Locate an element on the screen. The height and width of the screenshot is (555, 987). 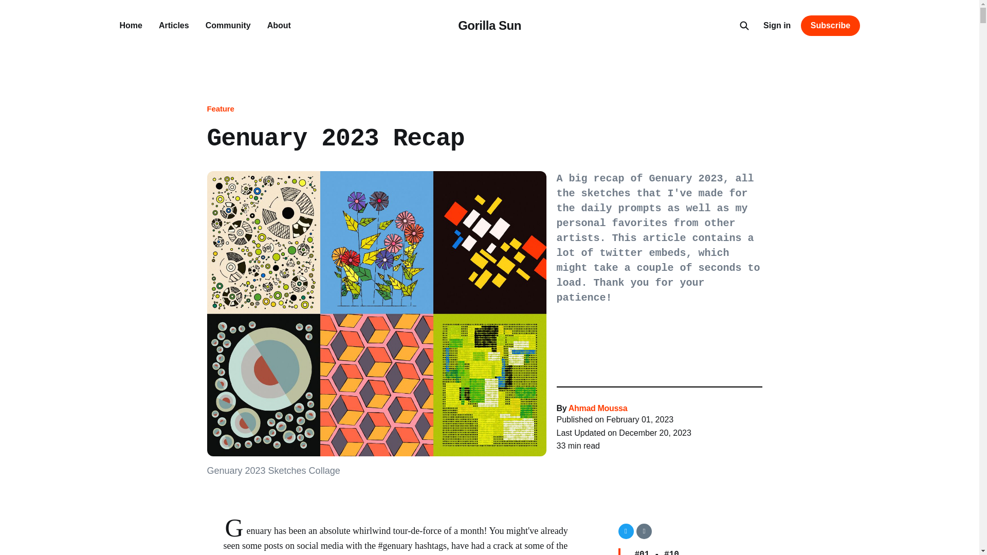
Subscribe is located at coordinates (830, 26).